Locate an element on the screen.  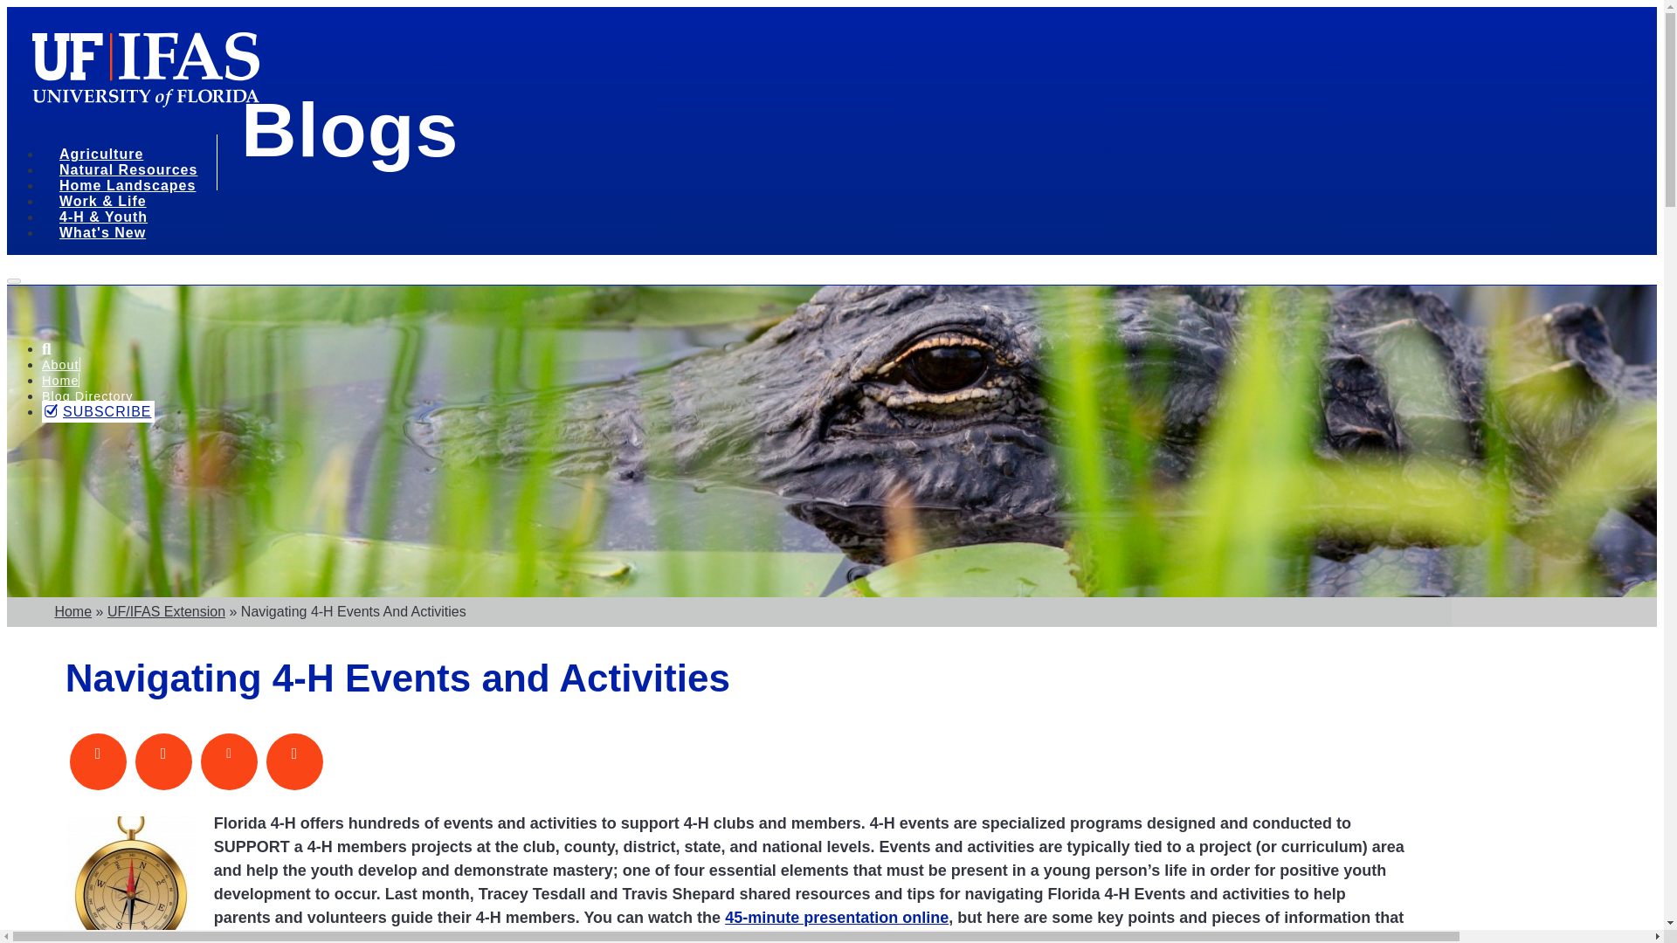
Home Landscapes is located at coordinates (133, 188).